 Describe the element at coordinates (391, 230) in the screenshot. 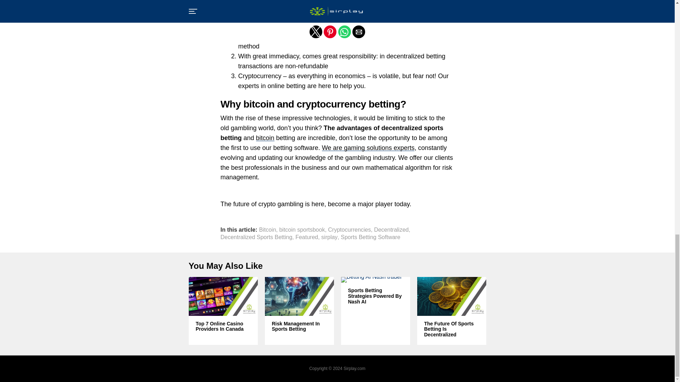

I see `Decentralized` at that location.